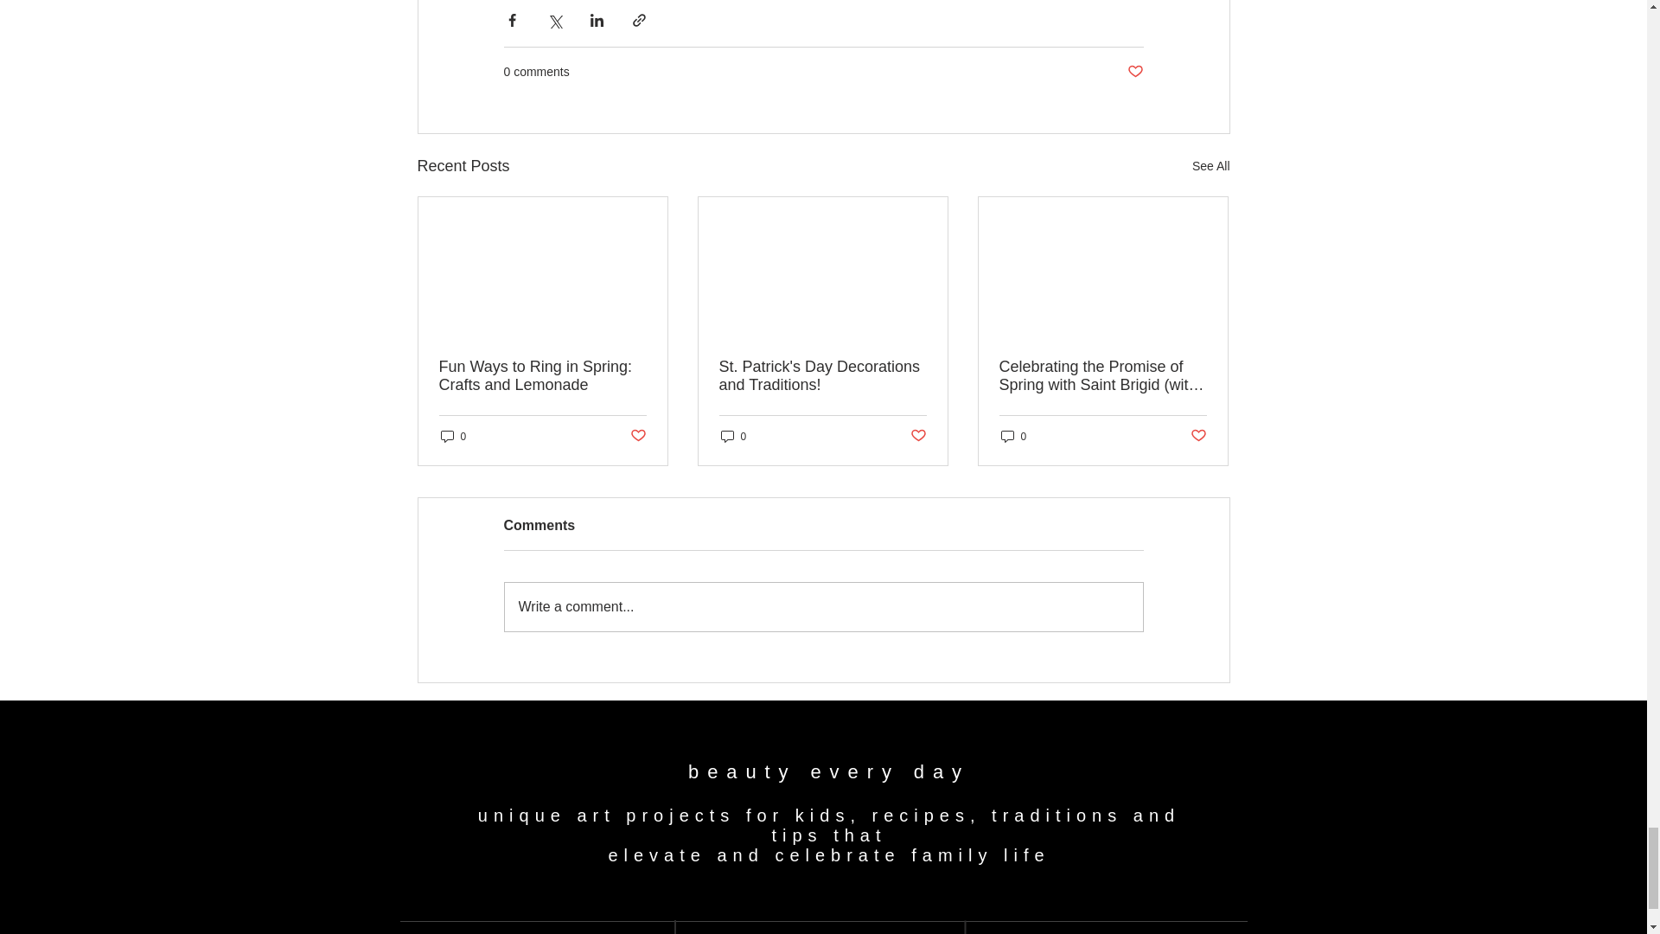 This screenshot has width=1660, height=934. What do you see at coordinates (822, 375) in the screenshot?
I see `St. Patrick's Day Decorations and Traditions!` at bounding box center [822, 375].